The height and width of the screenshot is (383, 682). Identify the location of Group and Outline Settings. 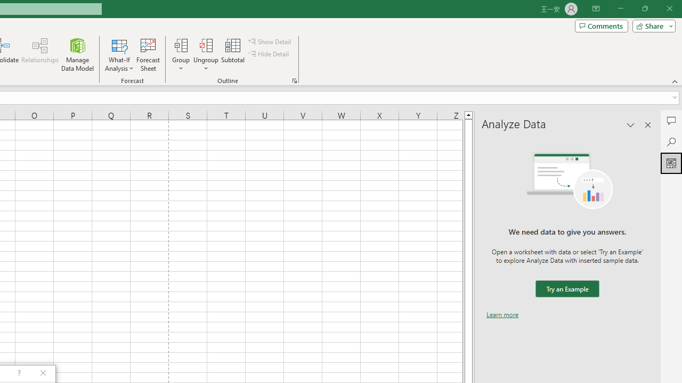
(294, 81).